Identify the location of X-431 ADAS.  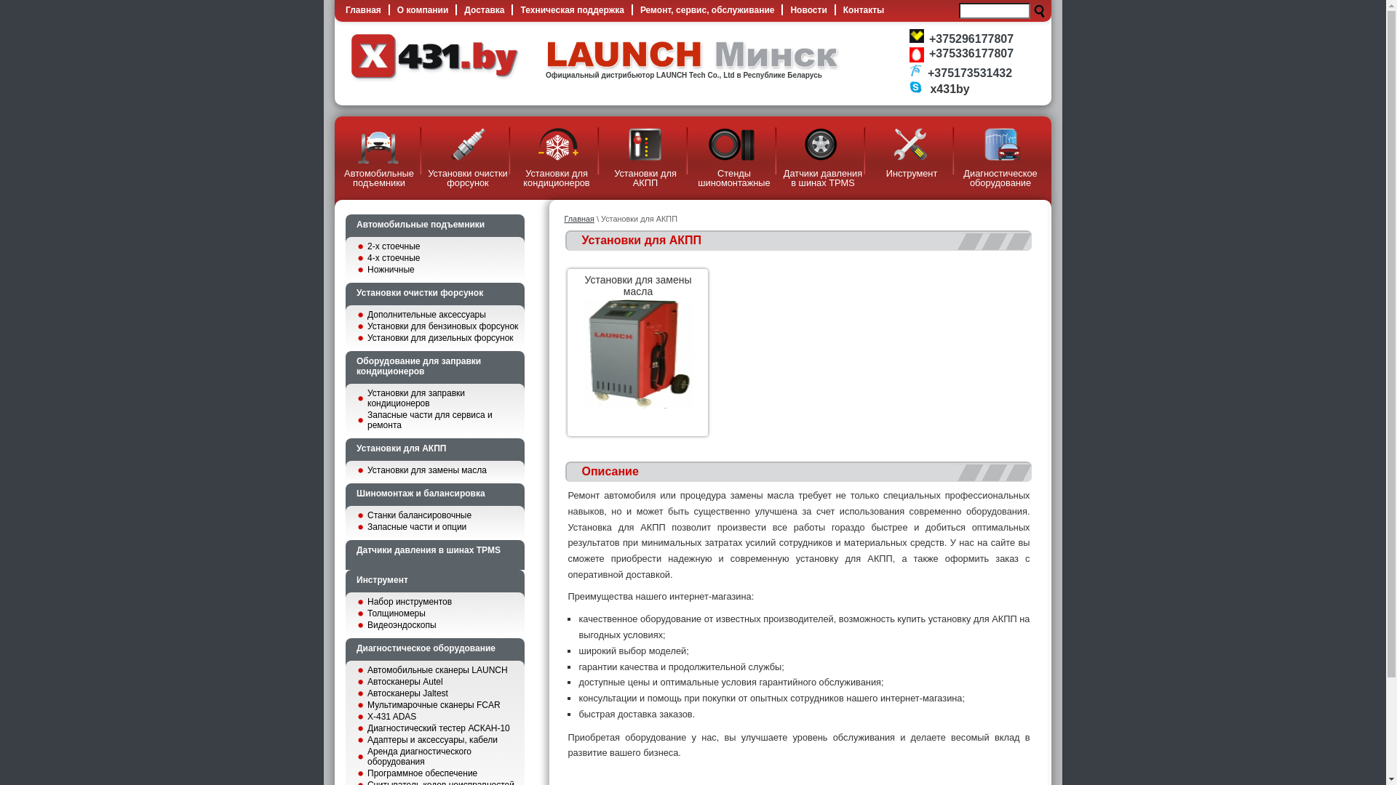
(440, 717).